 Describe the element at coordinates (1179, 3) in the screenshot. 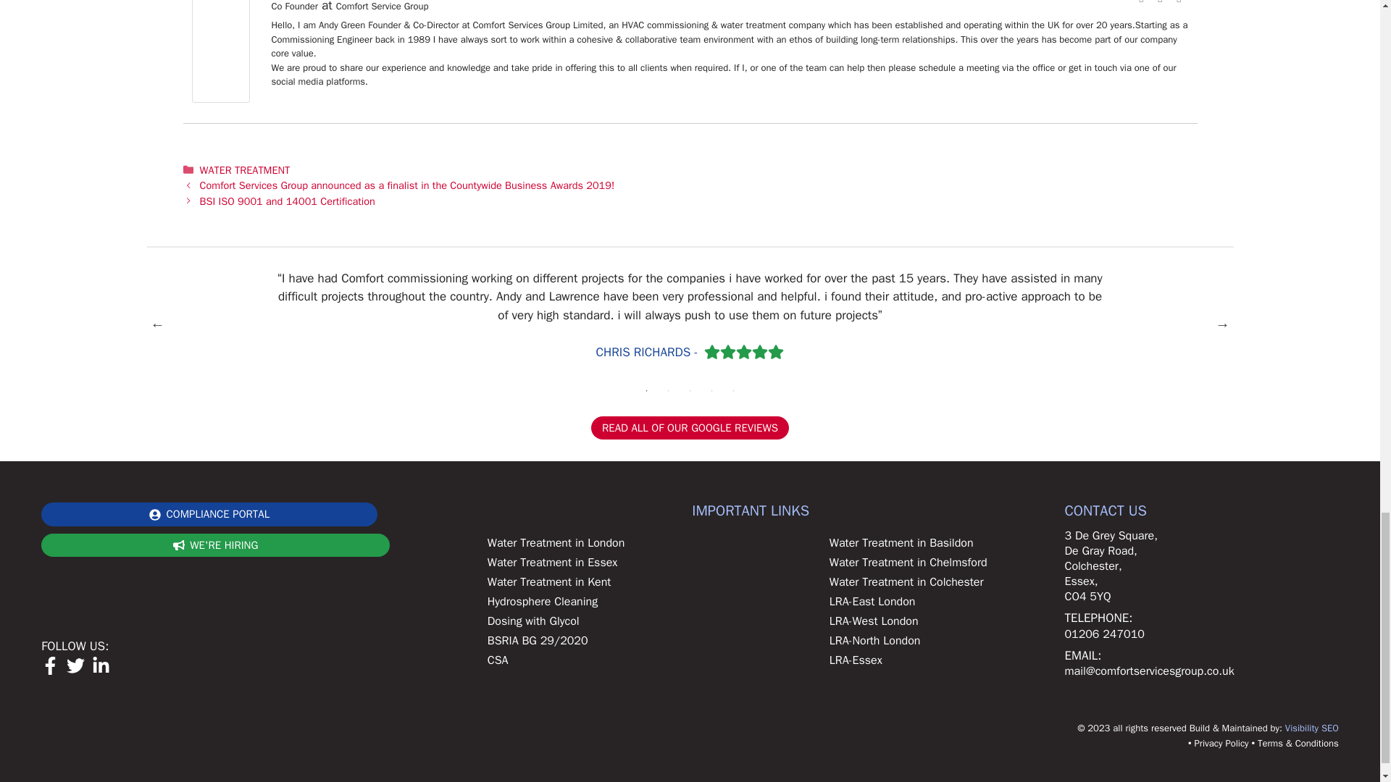

I see `YouTube` at that location.